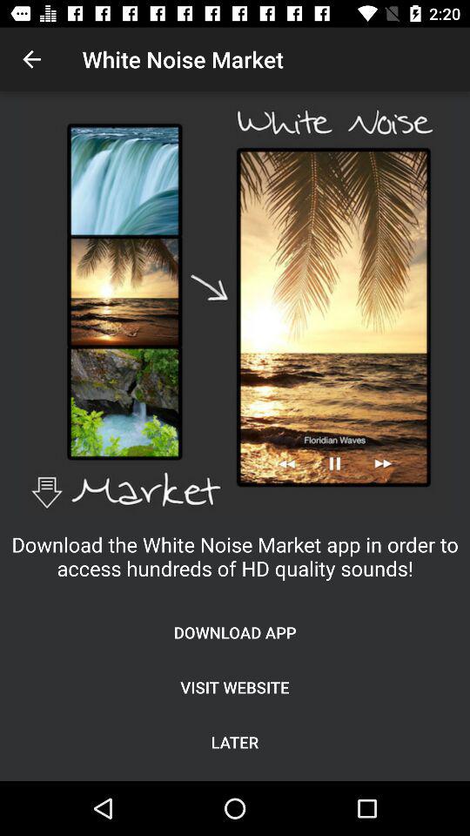 Image resolution: width=470 pixels, height=836 pixels. I want to click on select the item below download app, so click(235, 686).